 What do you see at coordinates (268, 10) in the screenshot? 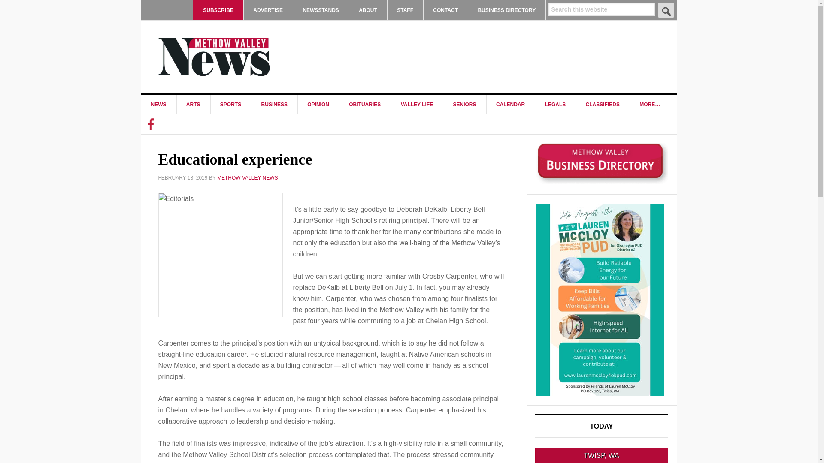
I see `ADVERTISE` at bounding box center [268, 10].